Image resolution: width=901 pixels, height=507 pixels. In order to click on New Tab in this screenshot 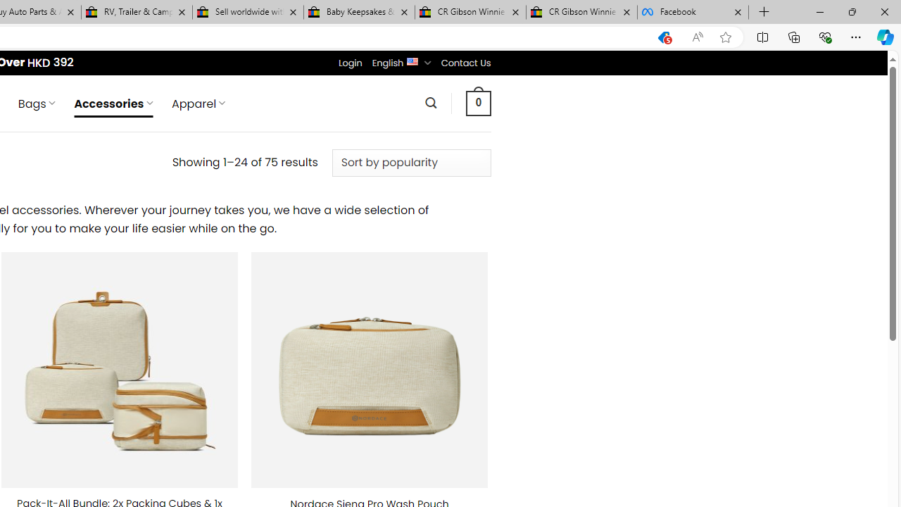, I will do `click(764, 13)`.